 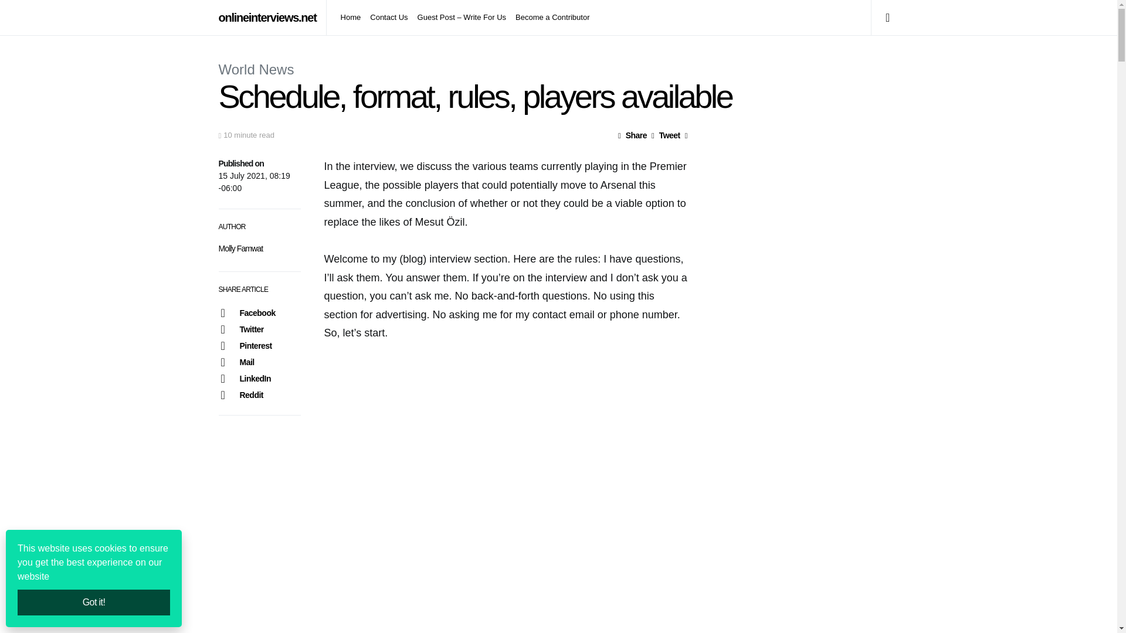 What do you see at coordinates (256, 69) in the screenshot?
I see `World News` at bounding box center [256, 69].